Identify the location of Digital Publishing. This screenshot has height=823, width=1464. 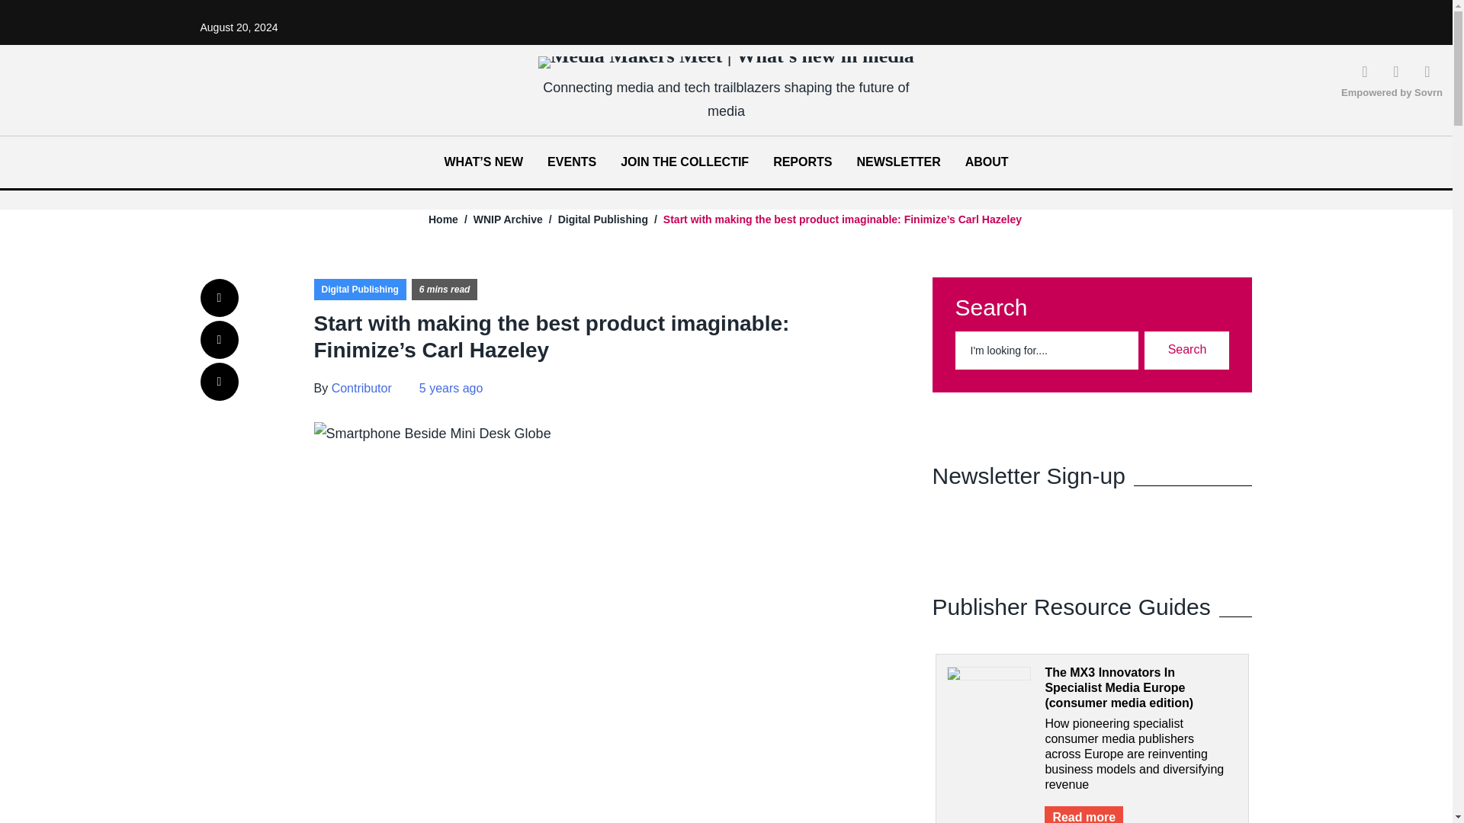
(602, 219).